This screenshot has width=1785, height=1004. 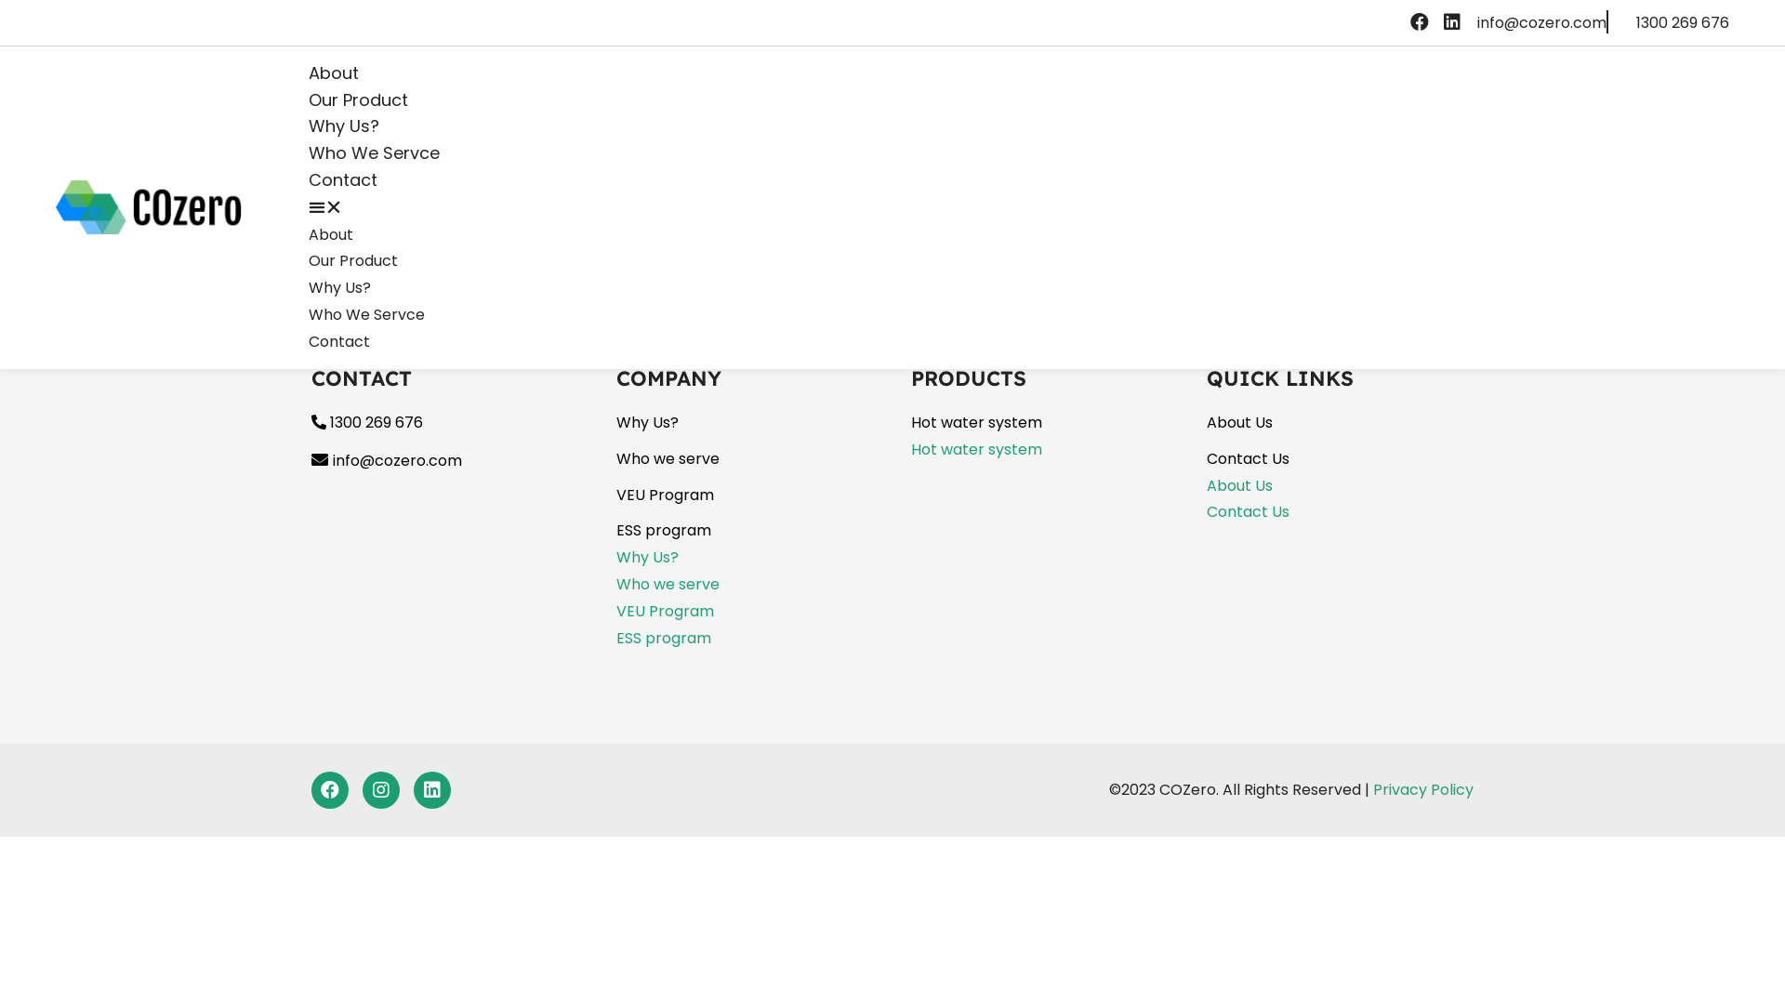 I want to click on Search, so click(x=225, y=141).